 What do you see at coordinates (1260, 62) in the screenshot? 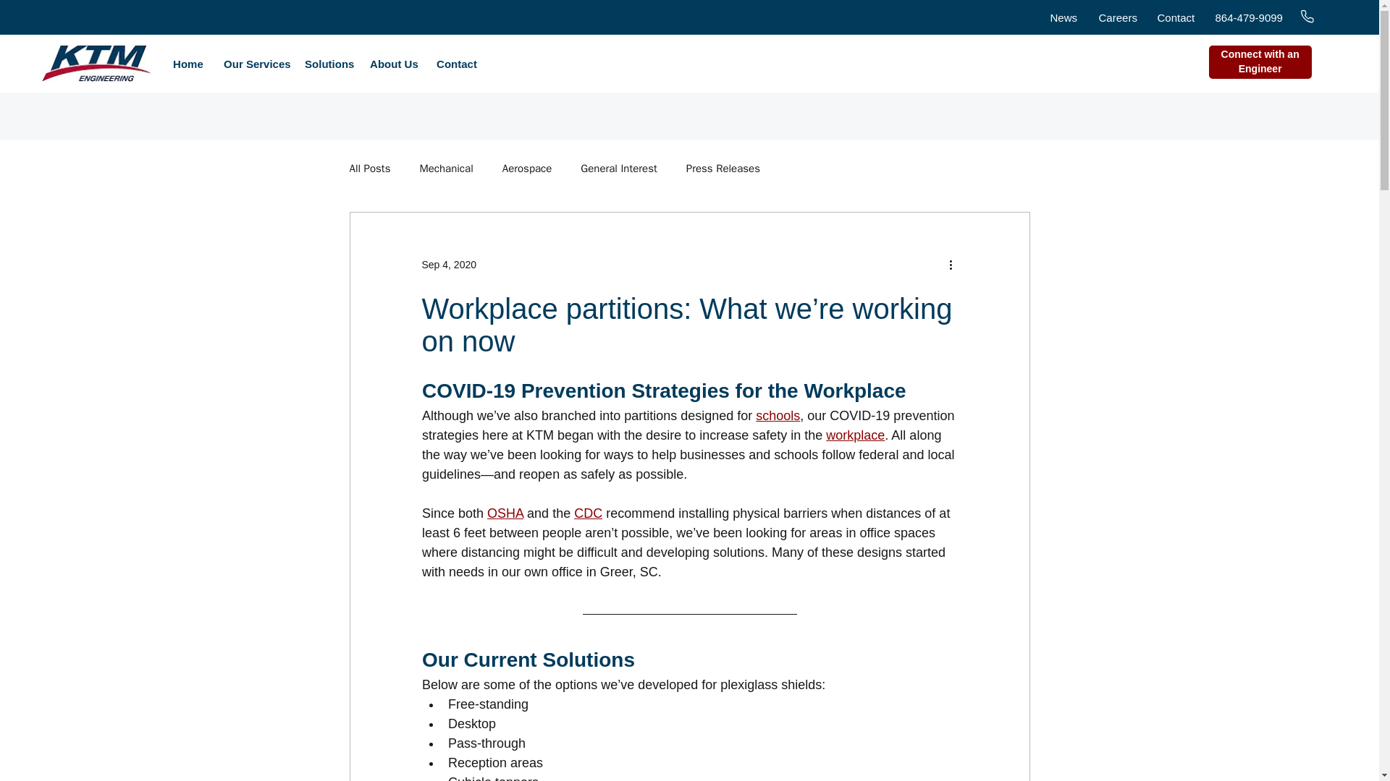
I see `Connect with an Engineer` at bounding box center [1260, 62].